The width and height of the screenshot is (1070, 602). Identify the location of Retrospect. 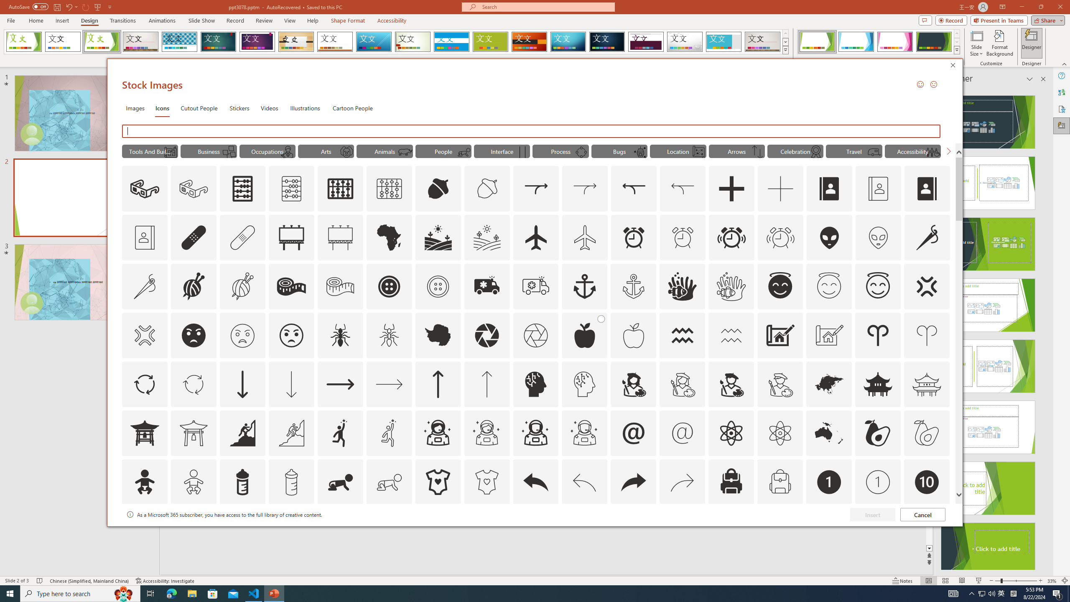
(335, 42).